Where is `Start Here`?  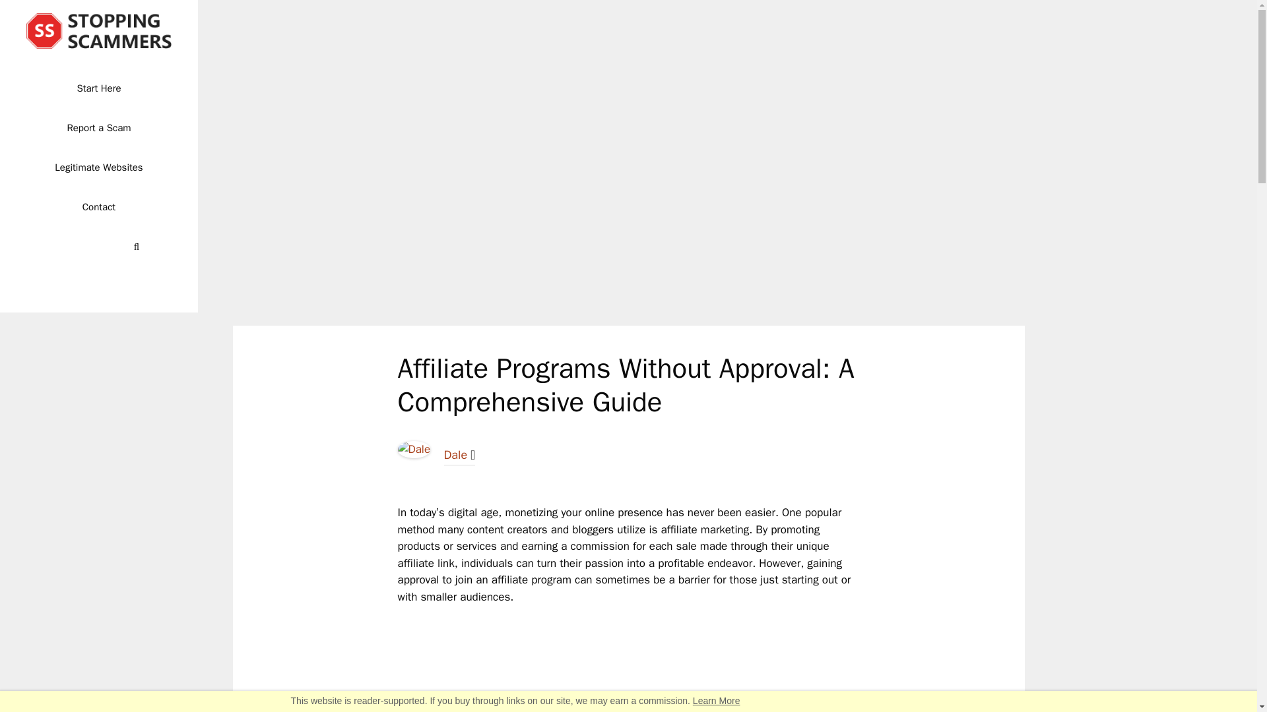 Start Here is located at coordinates (99, 88).